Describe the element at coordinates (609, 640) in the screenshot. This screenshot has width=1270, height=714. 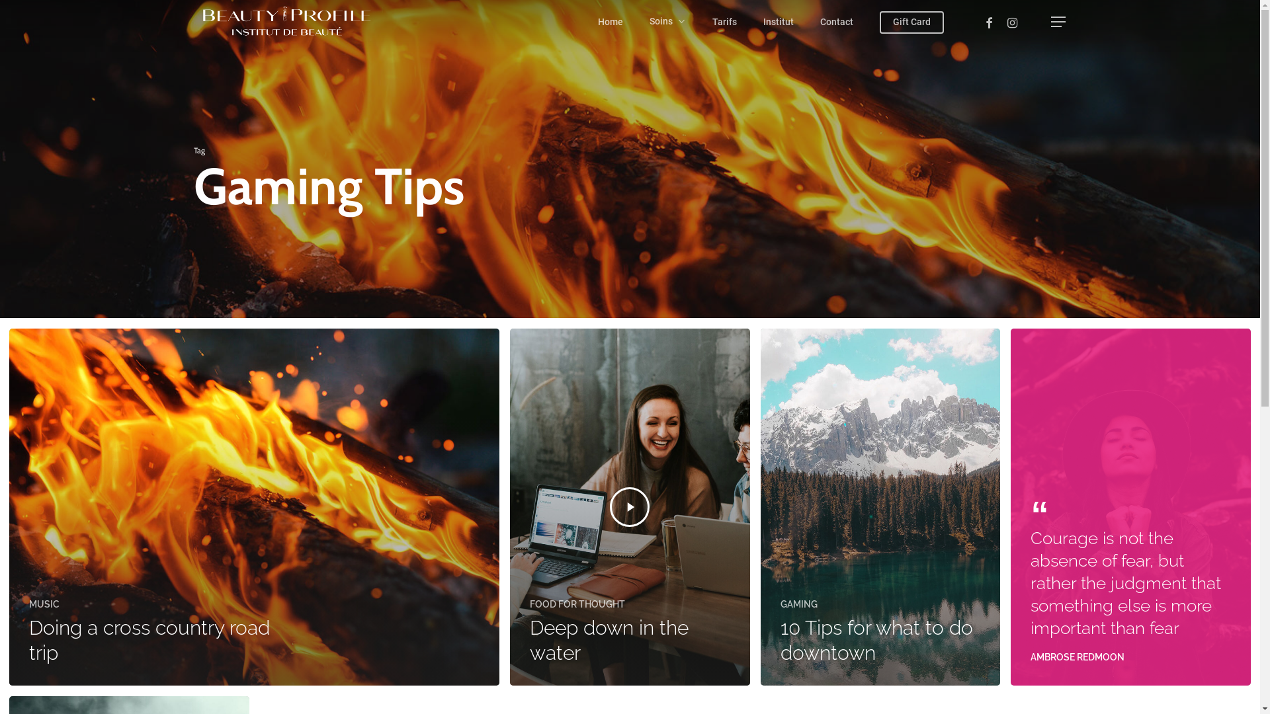
I see `Deep down in the water` at that location.